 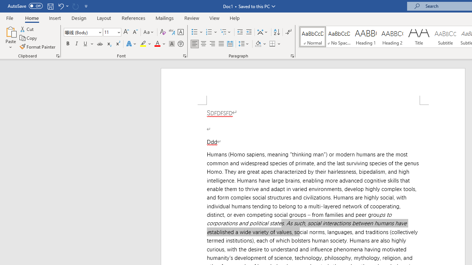 I want to click on Center, so click(x=204, y=44).